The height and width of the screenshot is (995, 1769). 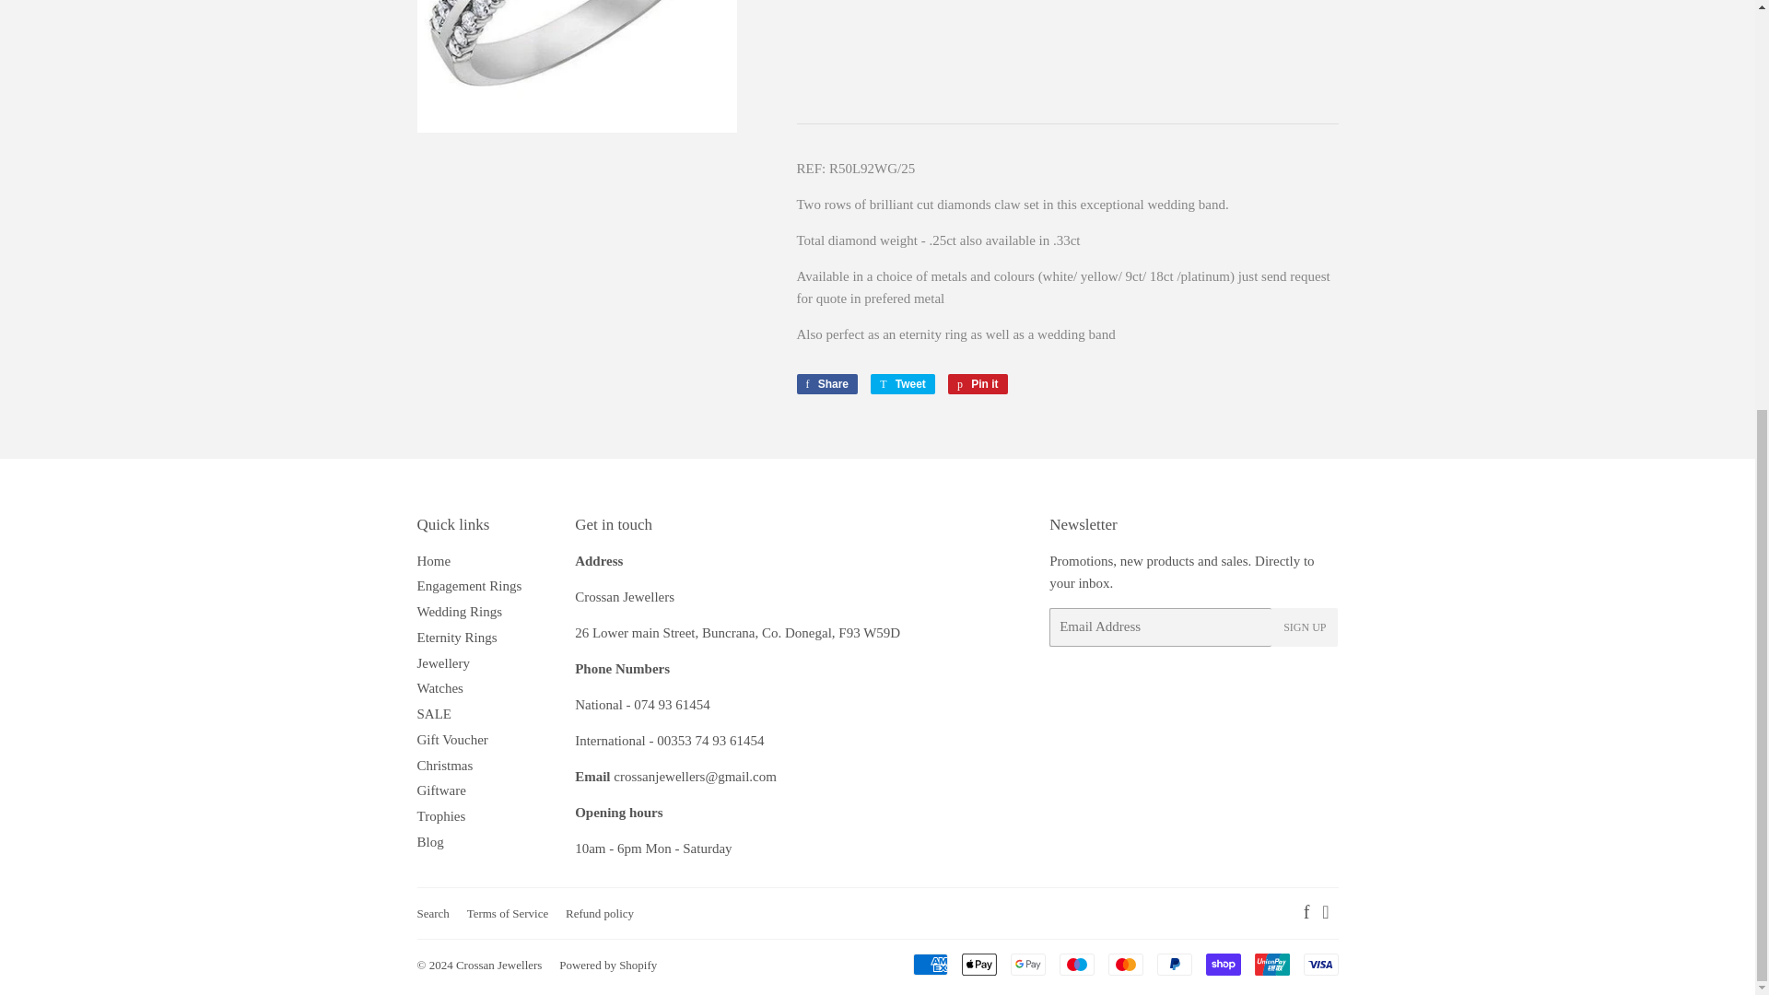 I want to click on Google Pay, so click(x=1027, y=964).